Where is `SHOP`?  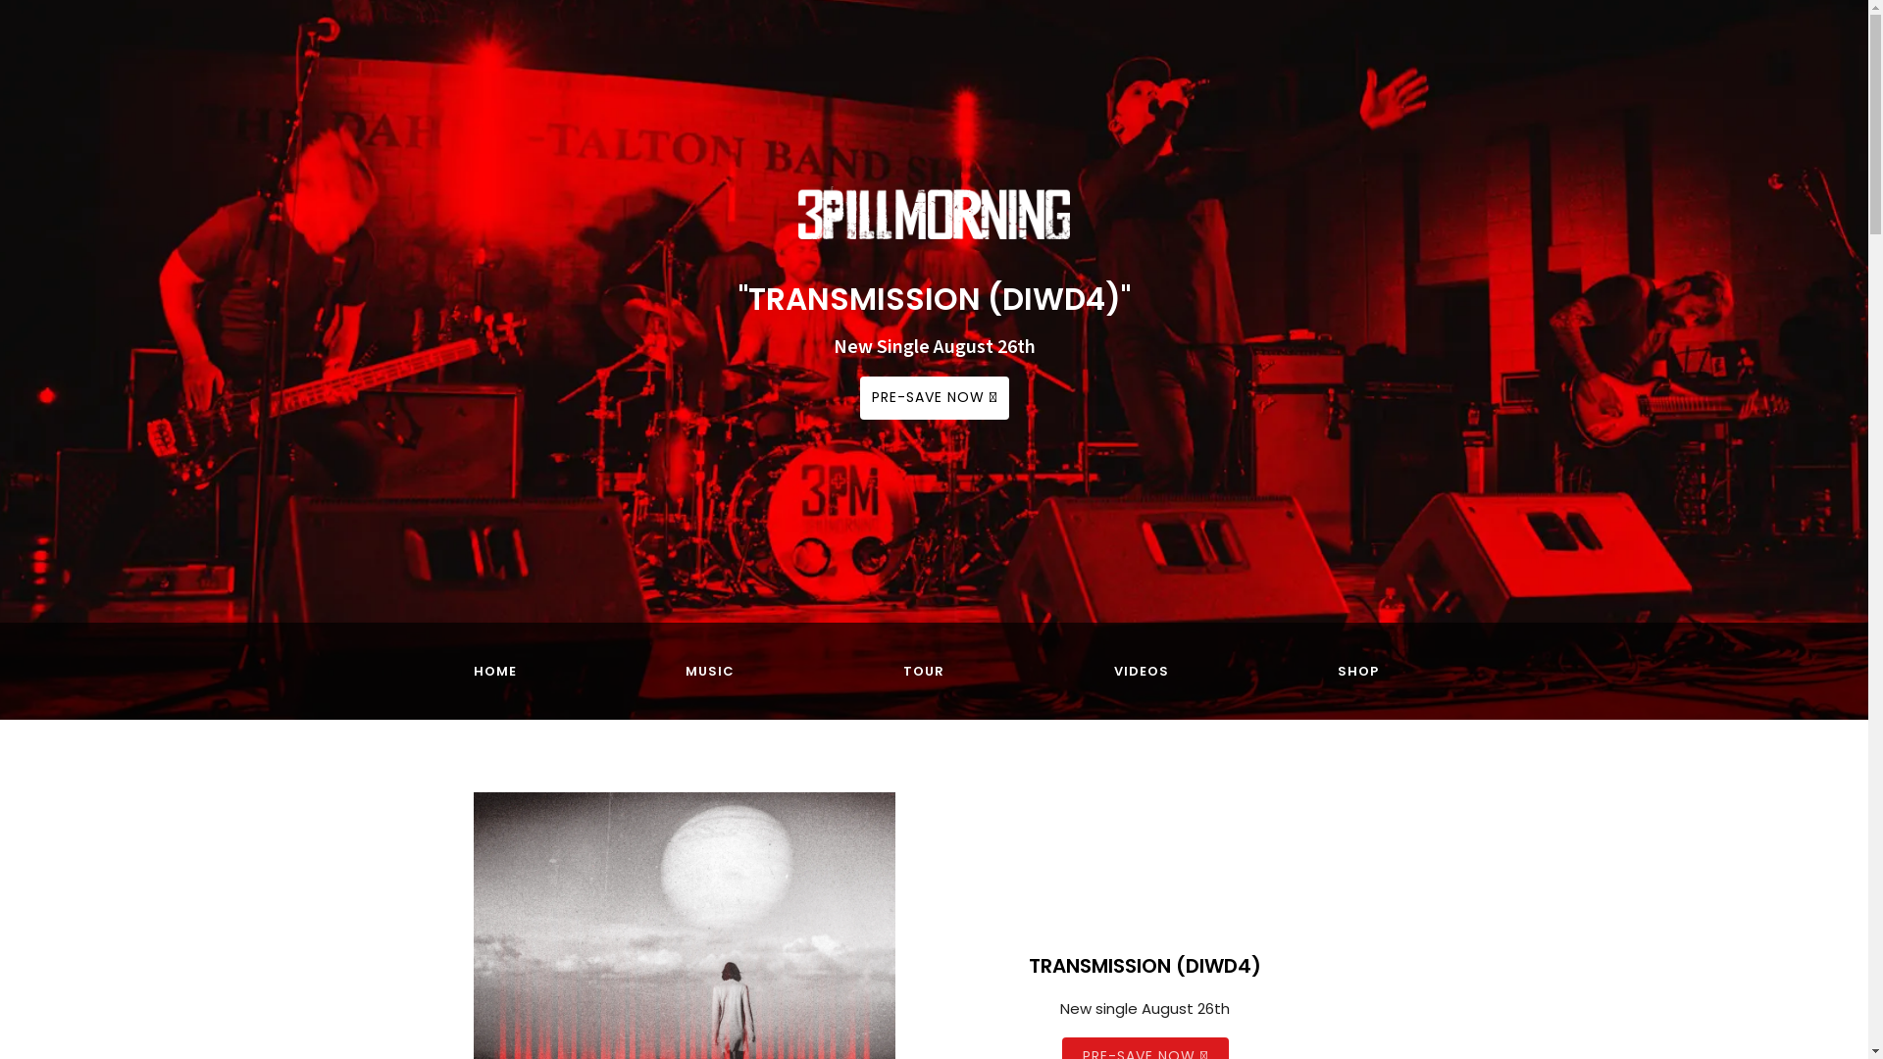
SHOP is located at coordinates (1357, 672).